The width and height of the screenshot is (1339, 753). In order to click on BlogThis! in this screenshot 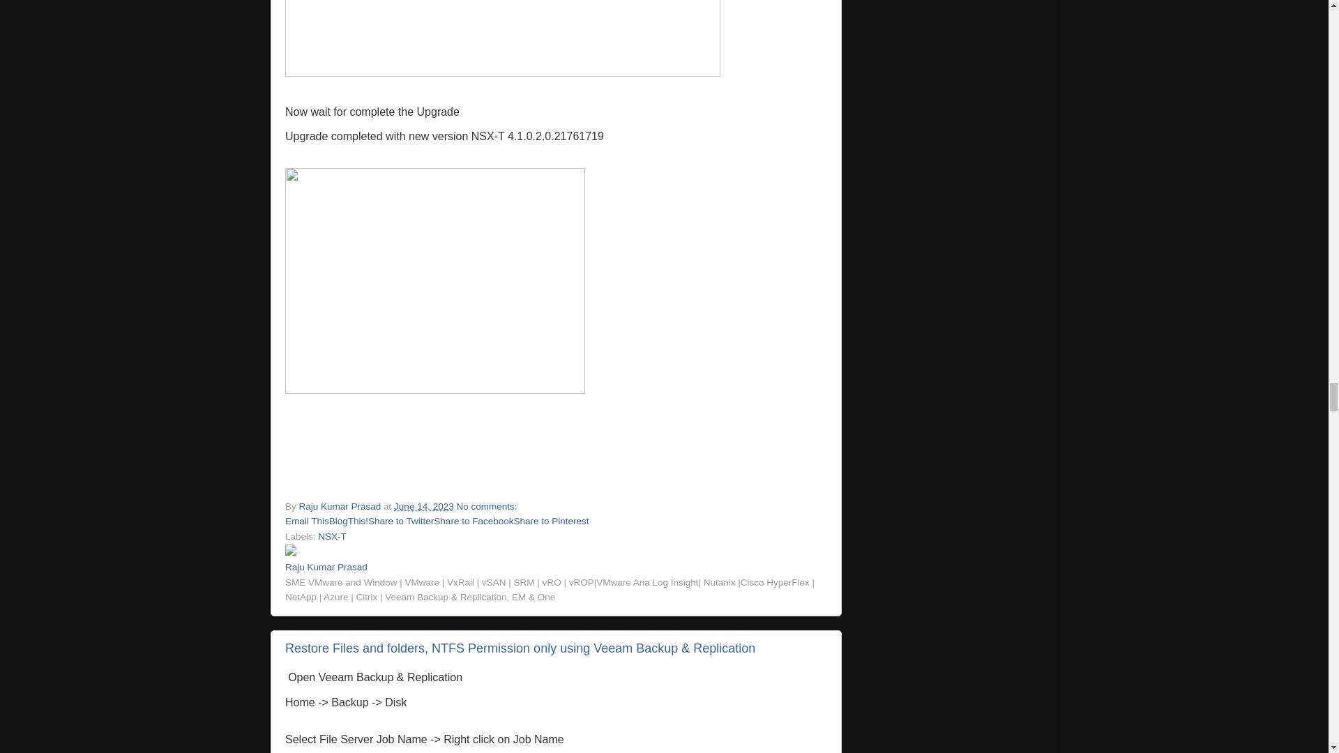, I will do `click(349, 520)`.